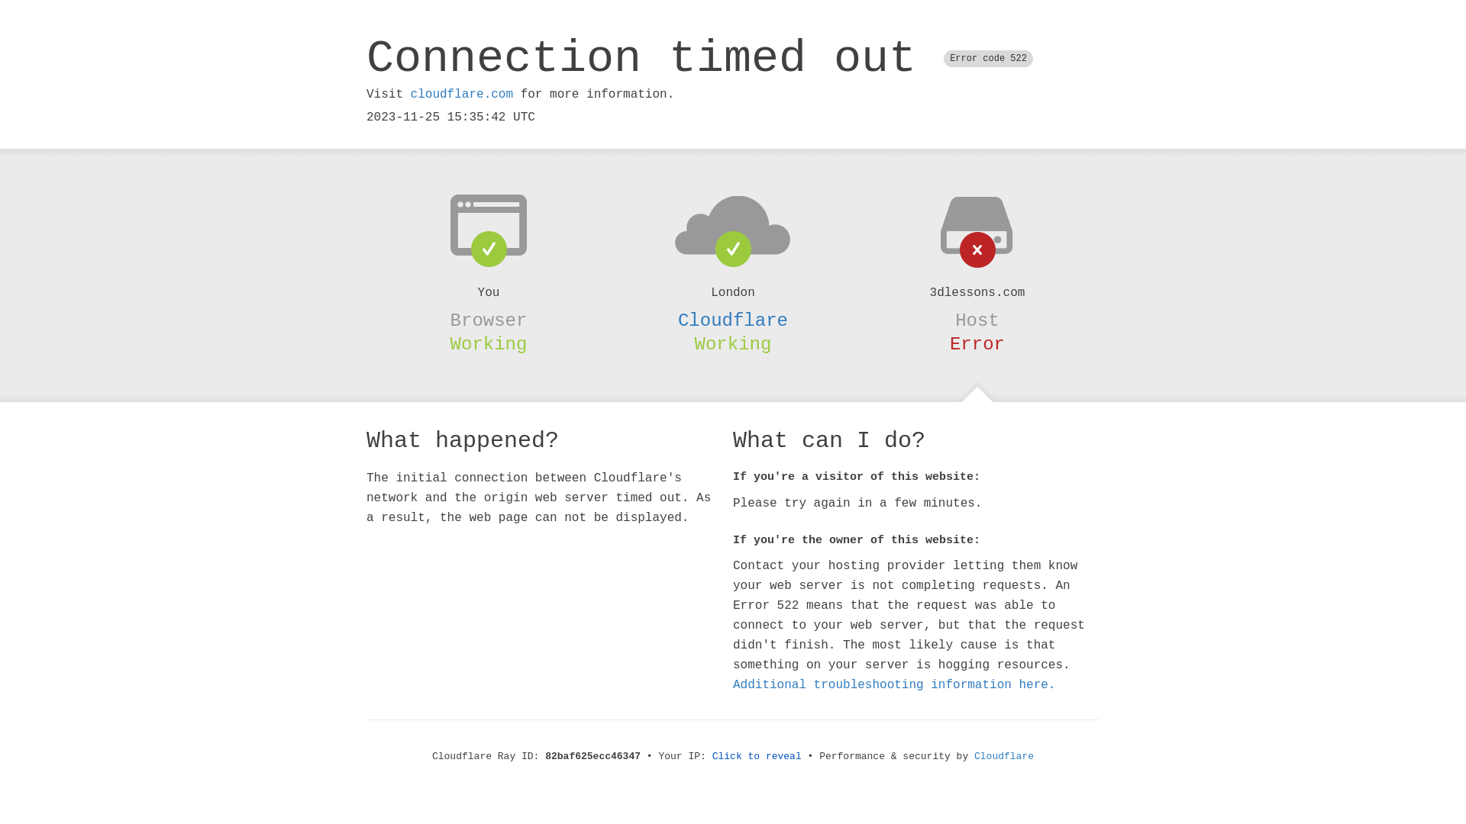 Image resolution: width=1466 pixels, height=824 pixels. Describe the element at coordinates (733, 320) in the screenshot. I see `Cloudflare` at that location.